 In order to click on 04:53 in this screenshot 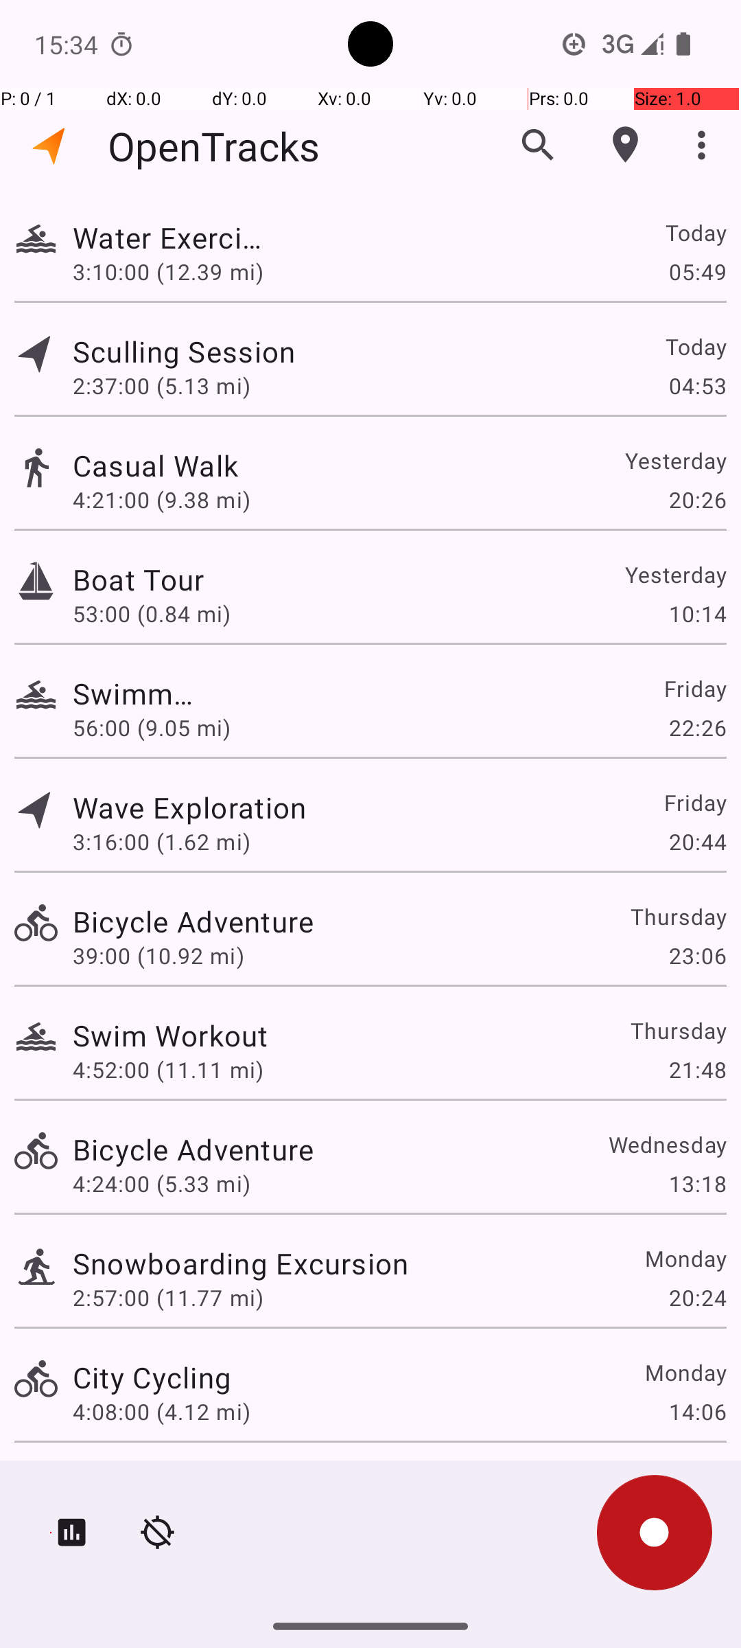, I will do `click(697, 386)`.